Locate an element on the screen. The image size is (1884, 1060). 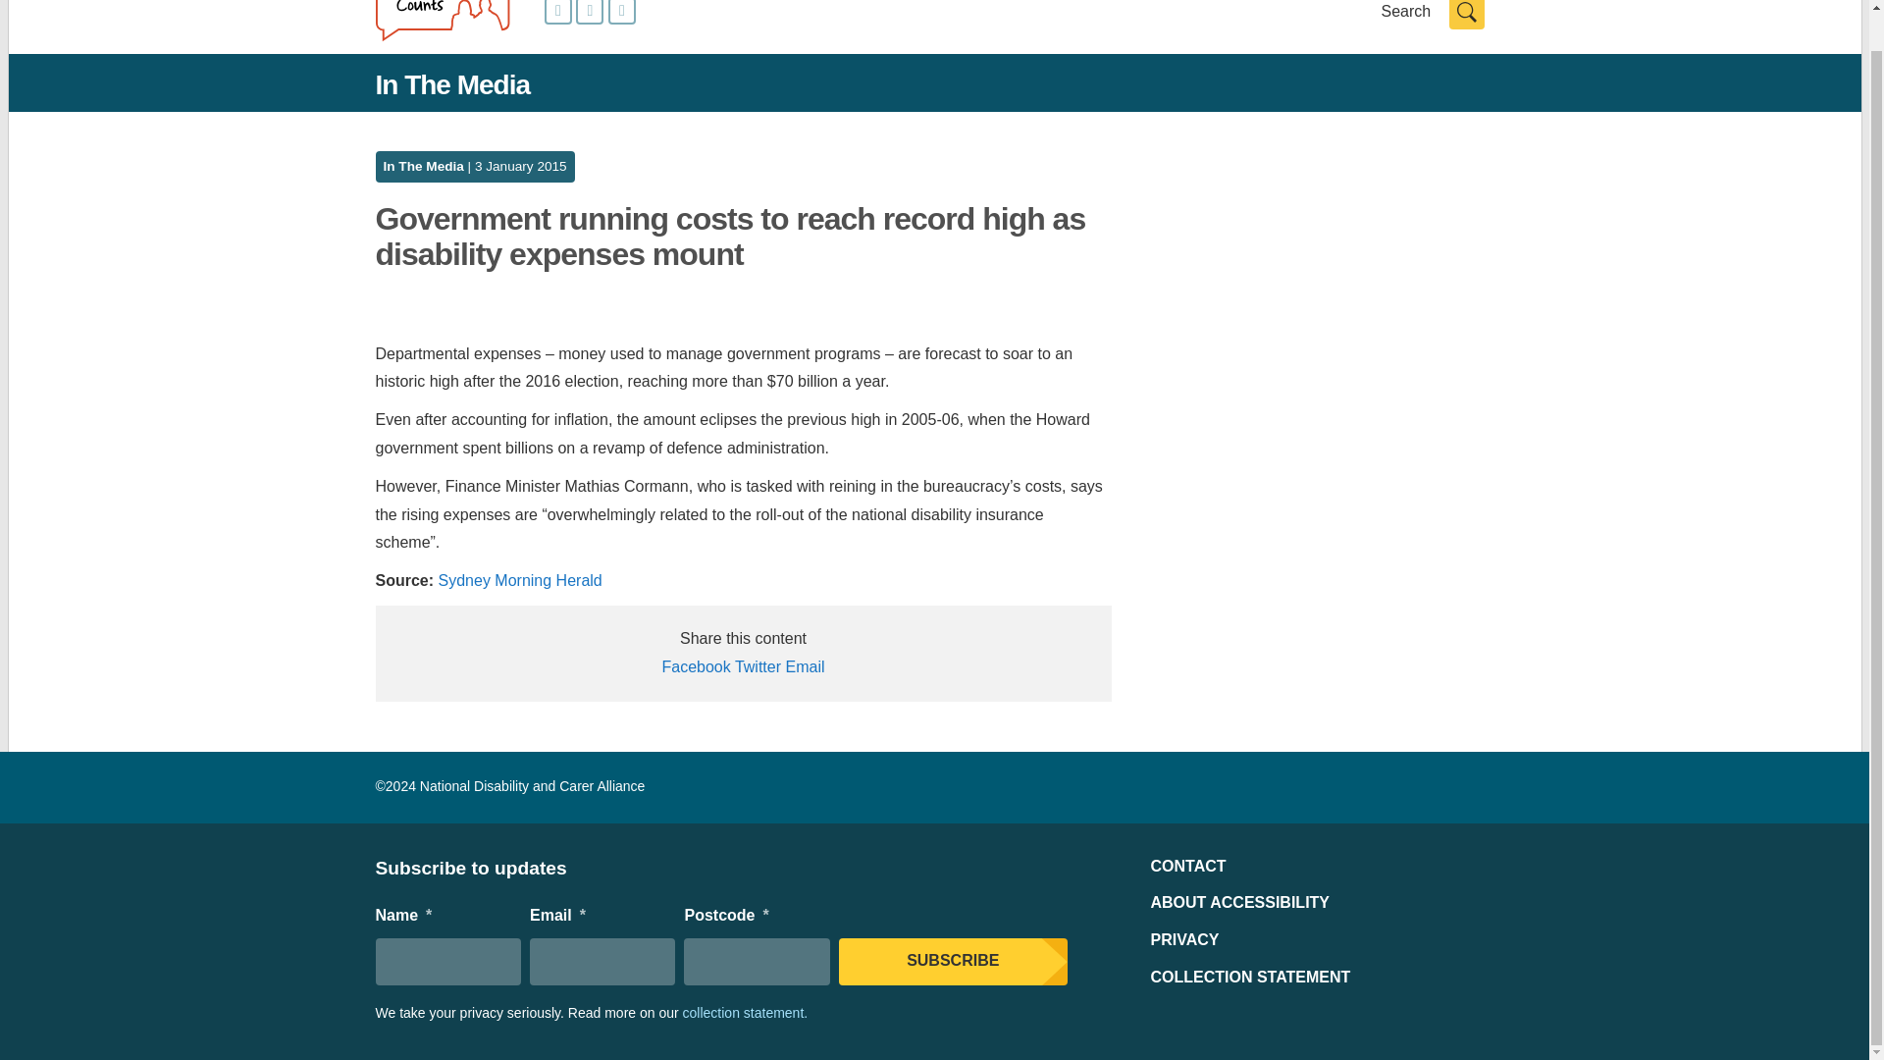
Share via Facebook is located at coordinates (695, 665).